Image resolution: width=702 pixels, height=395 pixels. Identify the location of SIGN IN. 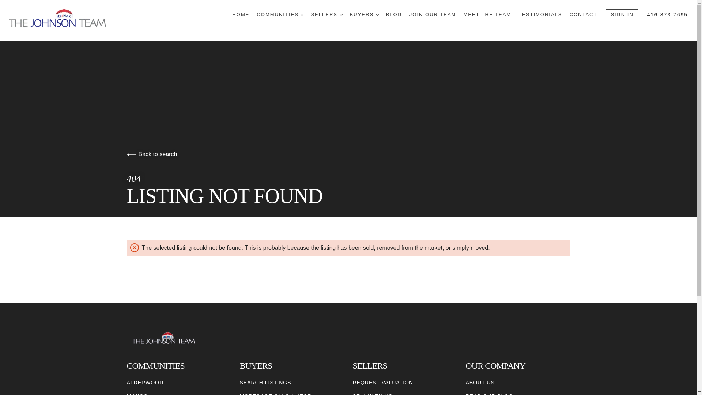
(622, 15).